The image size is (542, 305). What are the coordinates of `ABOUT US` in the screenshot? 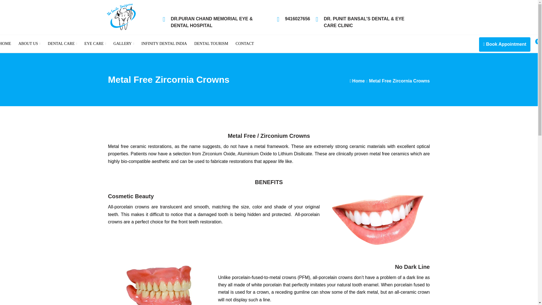 It's located at (29, 43).